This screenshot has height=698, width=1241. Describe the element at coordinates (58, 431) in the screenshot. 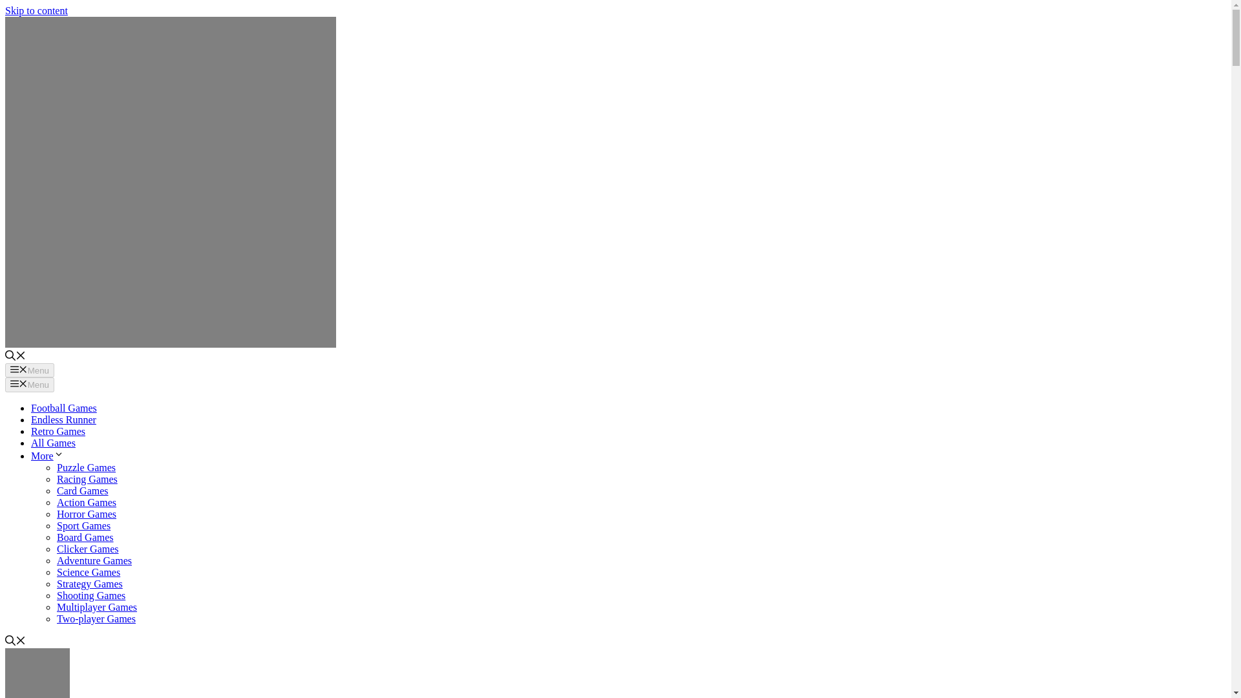

I see `Retro Games` at that location.